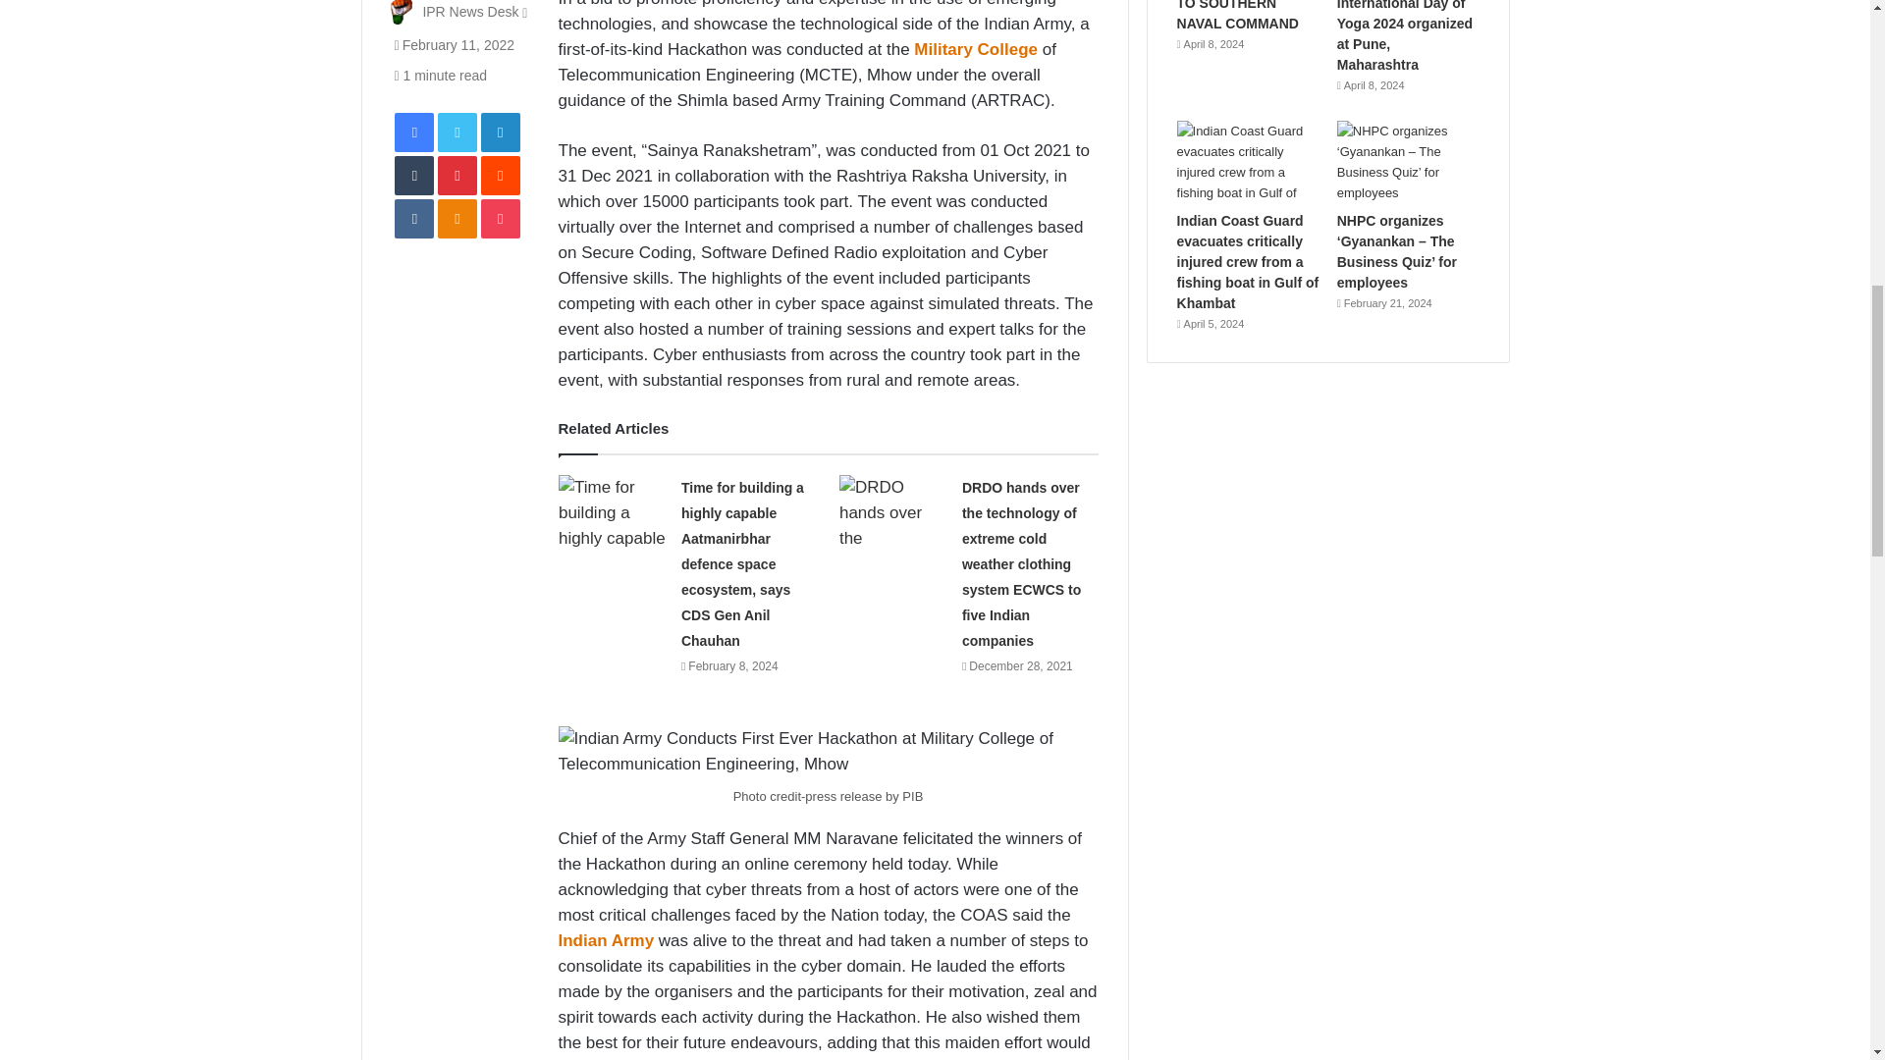 The width and height of the screenshot is (1885, 1060). What do you see at coordinates (413, 132) in the screenshot?
I see `Facebook` at bounding box center [413, 132].